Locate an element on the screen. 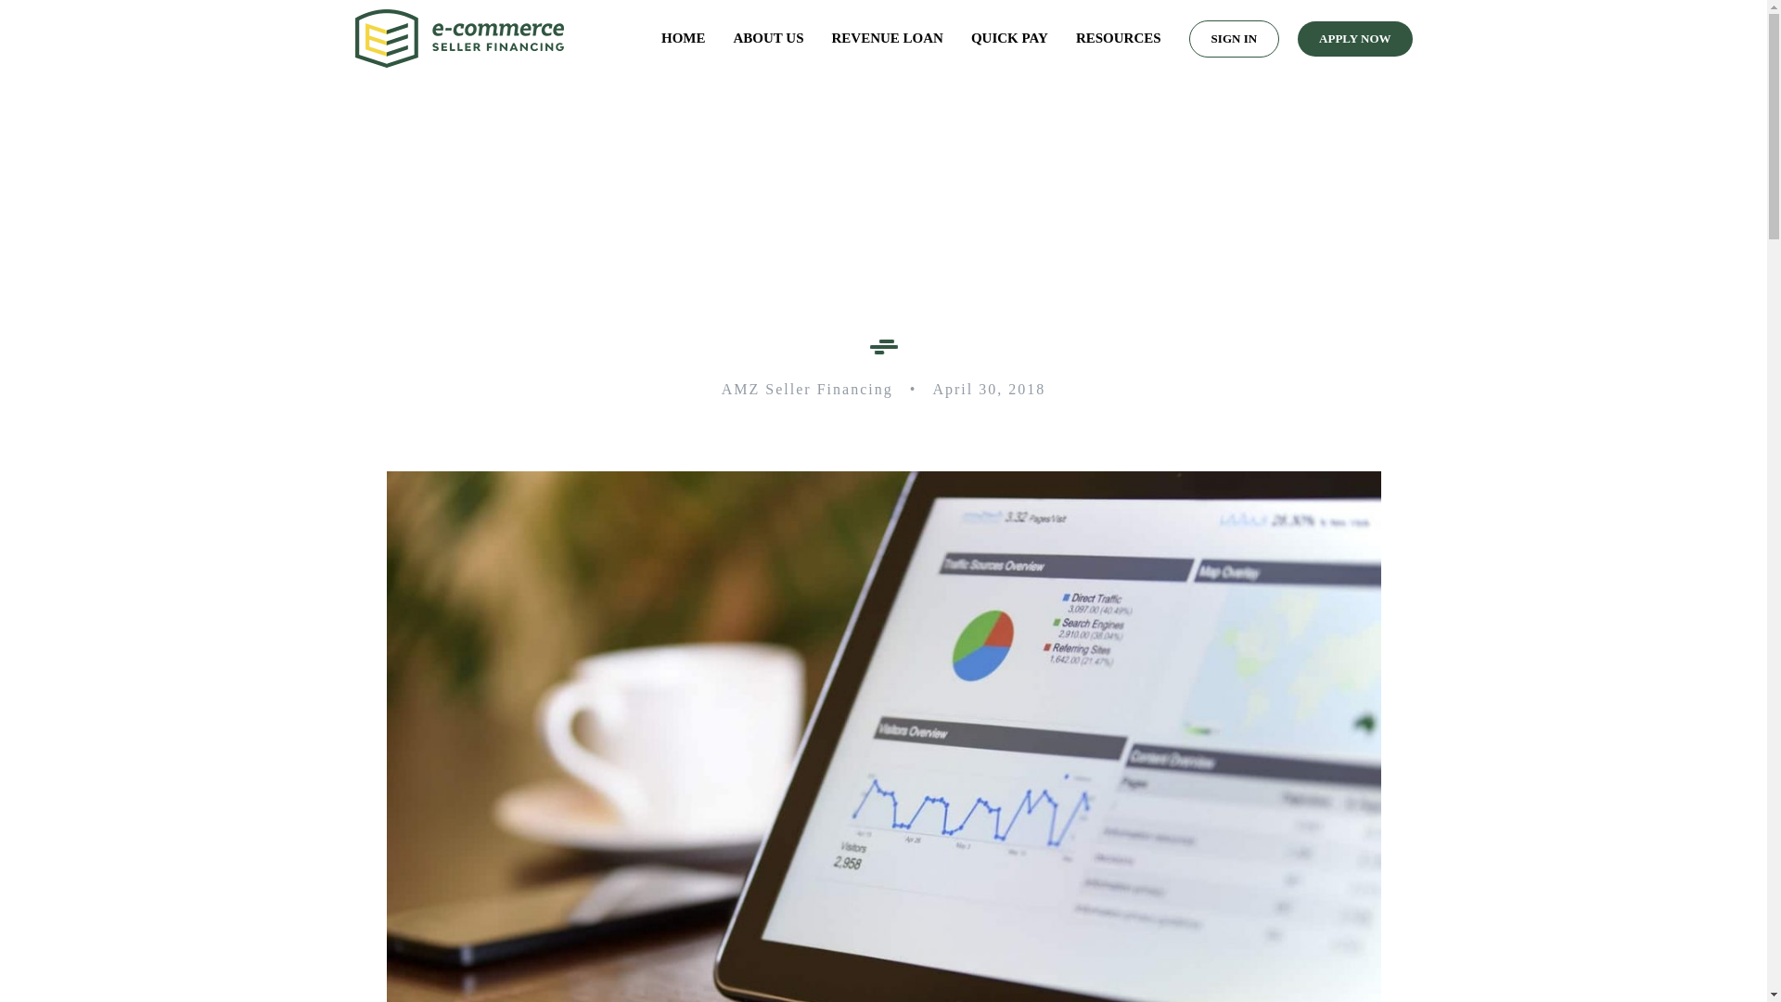 The image size is (1781, 1002). REVENUE LOAN is located at coordinates (887, 39).